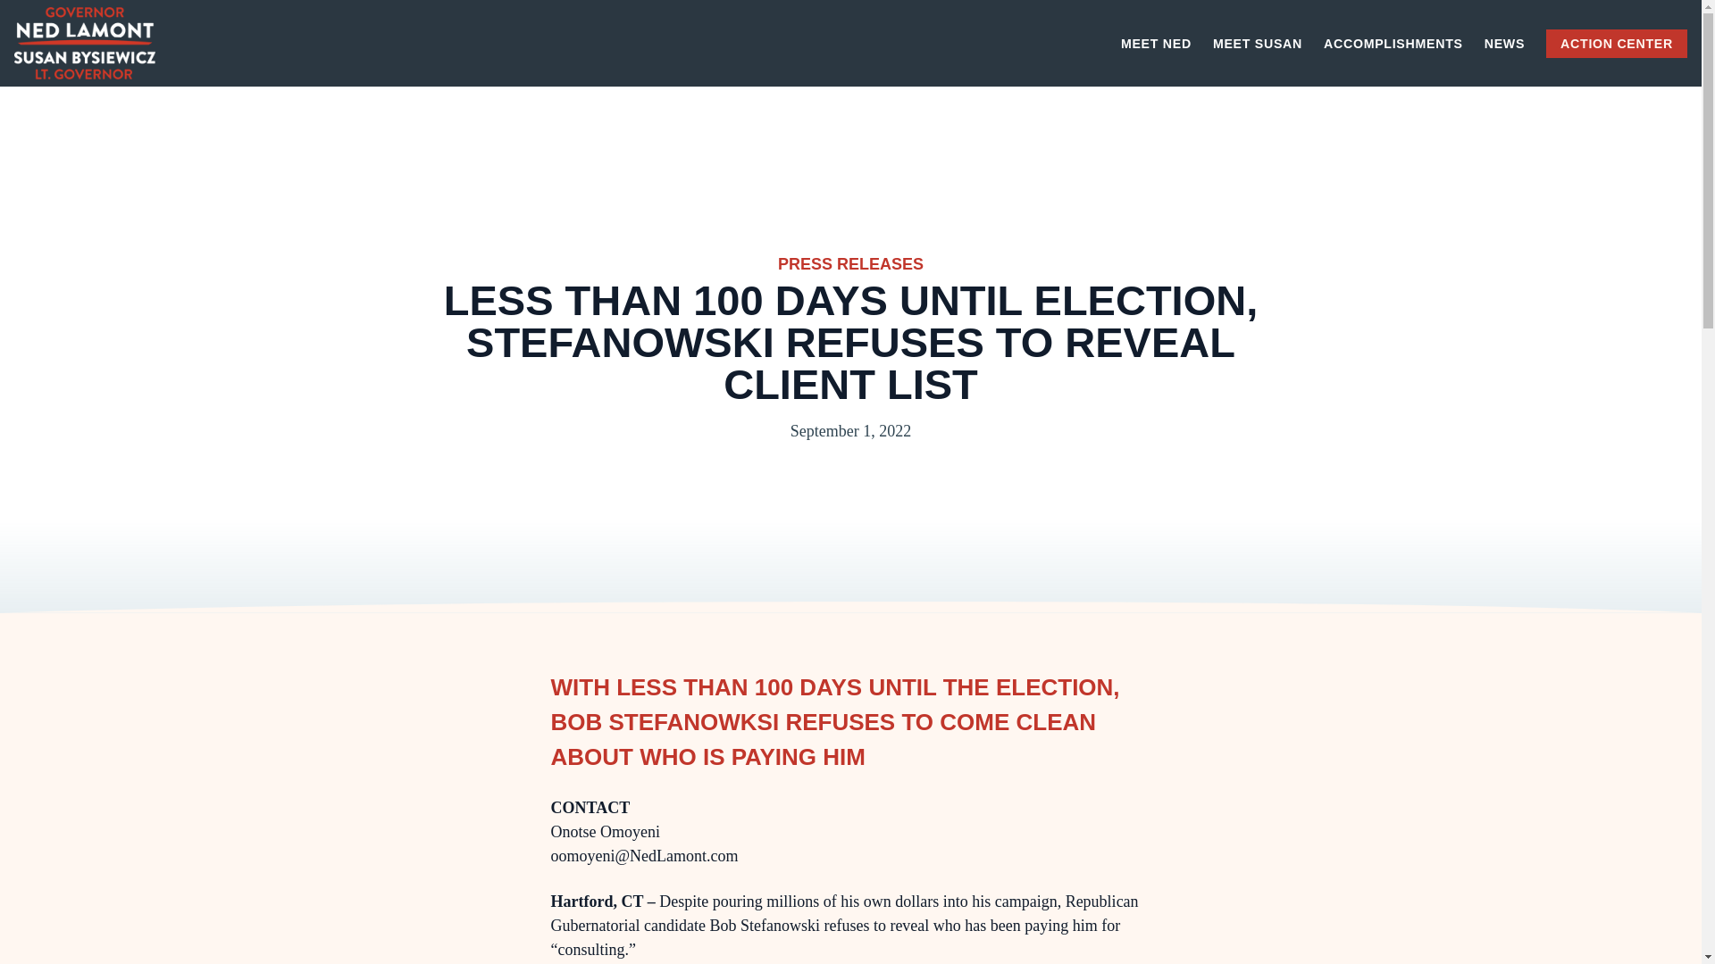  Describe the element at coordinates (1617, 43) in the screenshot. I see `ACTION CENTER` at that location.